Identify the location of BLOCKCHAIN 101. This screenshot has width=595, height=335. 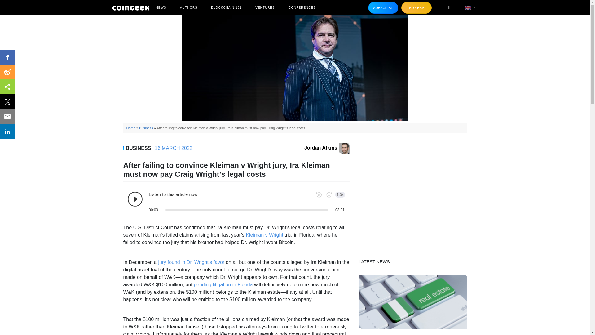
(226, 7).